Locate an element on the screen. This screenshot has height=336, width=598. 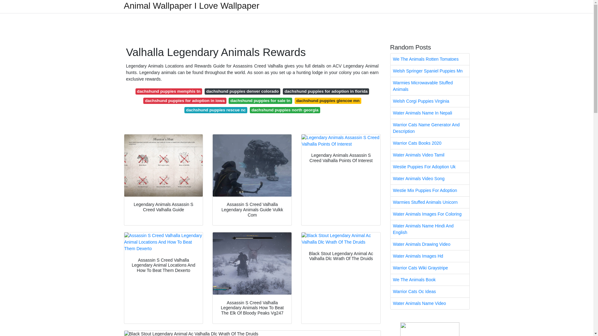
Warmies Microwavable Stuffed Animals is located at coordinates (430, 86).